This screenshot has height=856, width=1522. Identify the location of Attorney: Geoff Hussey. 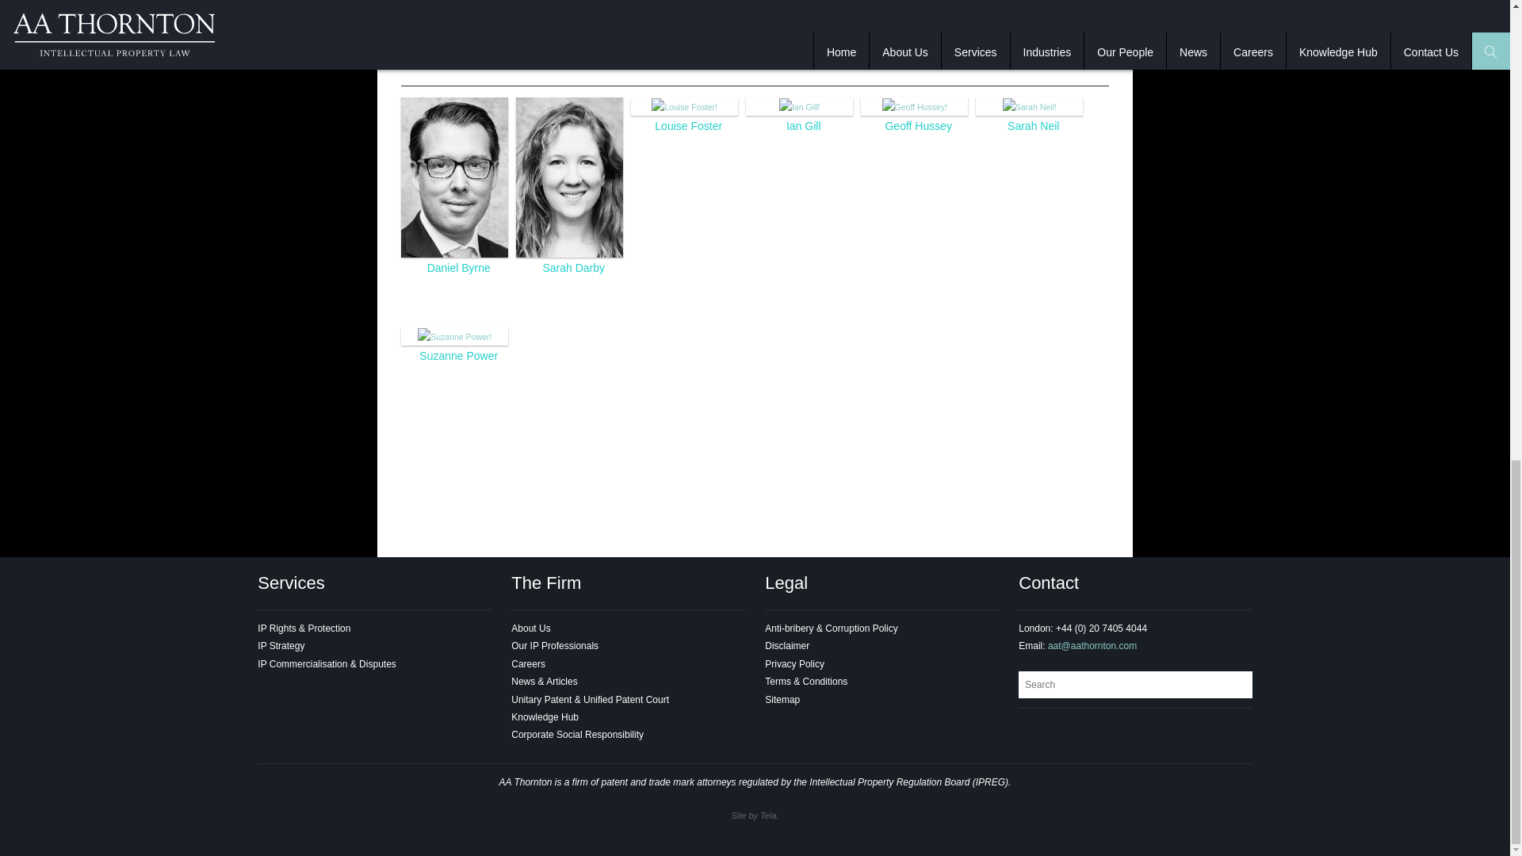
(915, 106).